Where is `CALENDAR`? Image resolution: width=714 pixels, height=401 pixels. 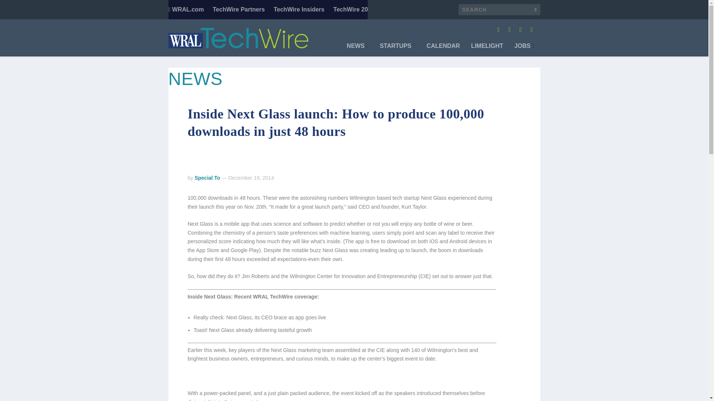 CALENDAR is located at coordinates (443, 50).